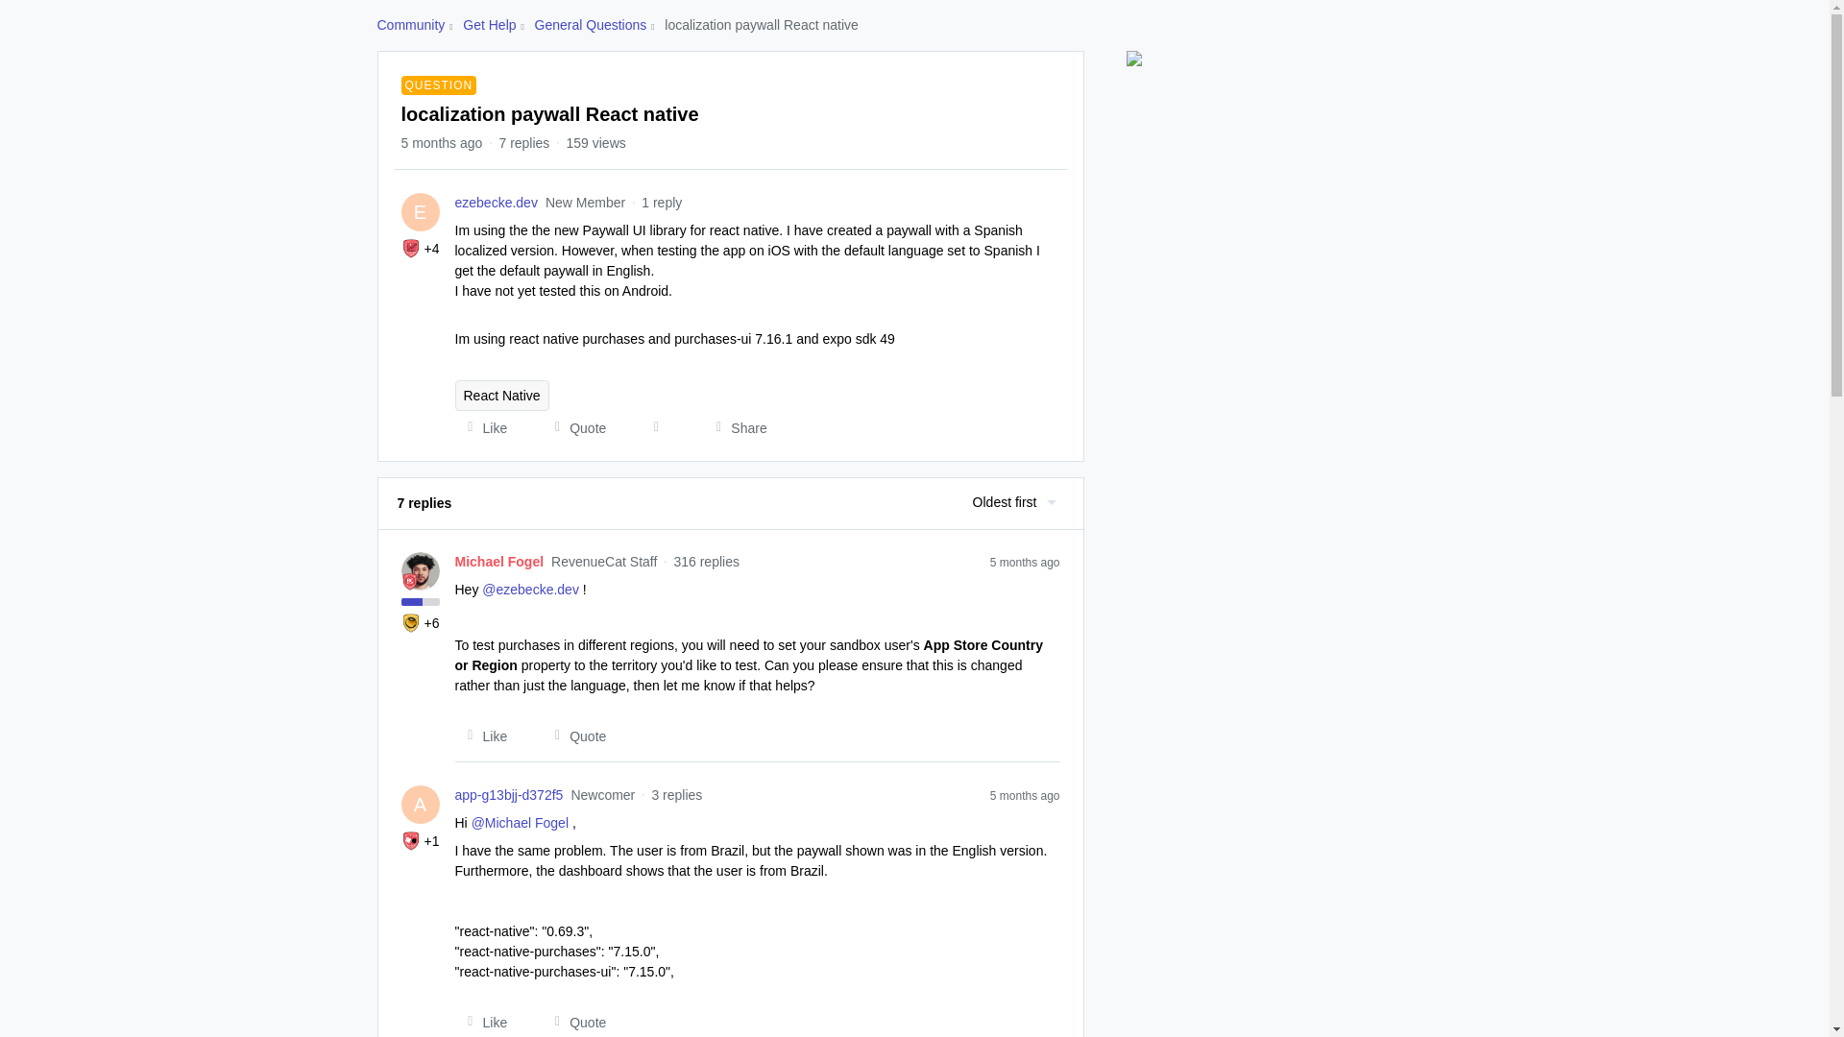 This screenshot has width=1844, height=1037. I want to click on Quote, so click(574, 1022).